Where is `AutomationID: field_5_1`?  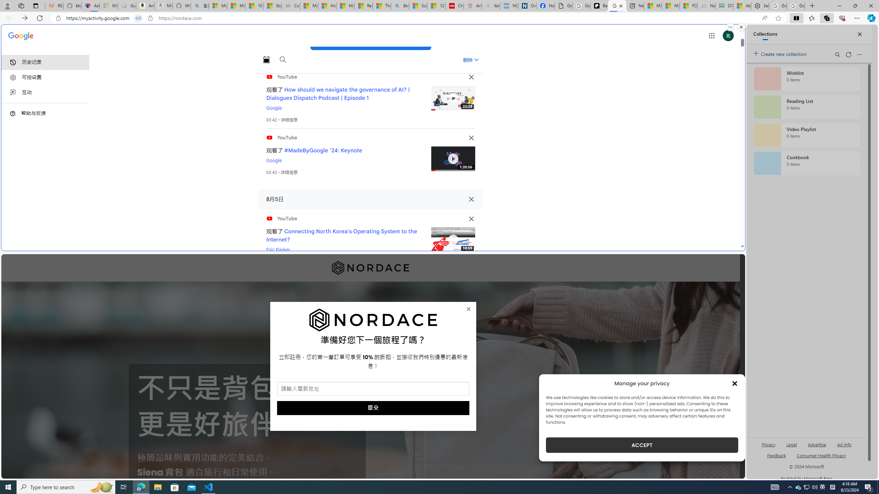 AutomationID: field_5_1 is located at coordinates (373, 389).